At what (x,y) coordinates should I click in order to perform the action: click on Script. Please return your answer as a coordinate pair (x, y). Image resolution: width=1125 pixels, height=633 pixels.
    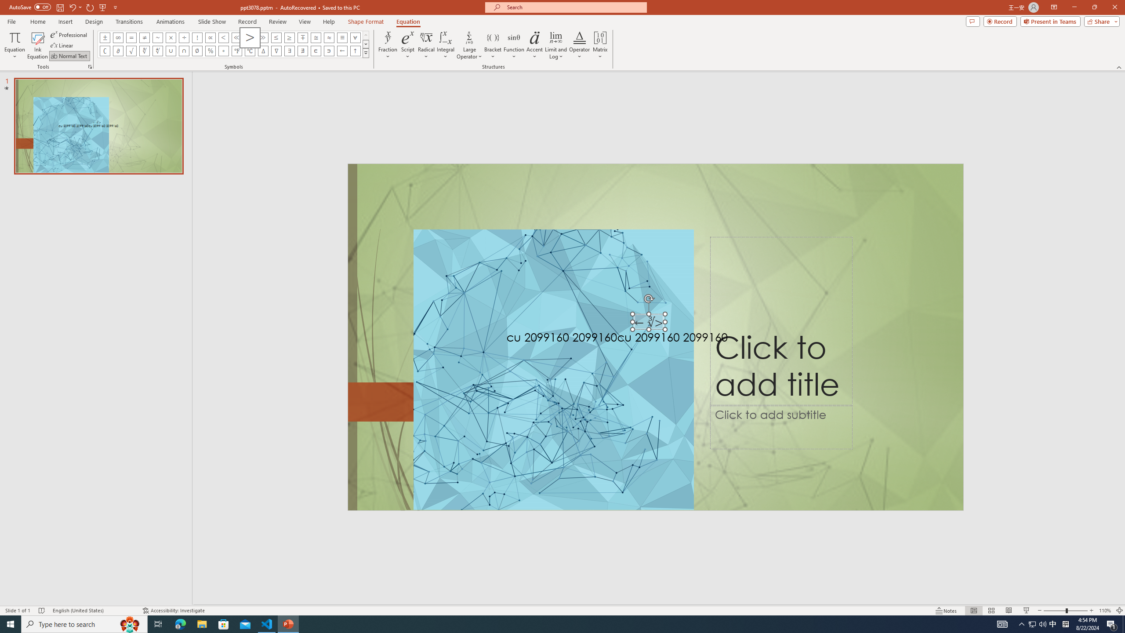
    Looking at the image, I should click on (408, 45).